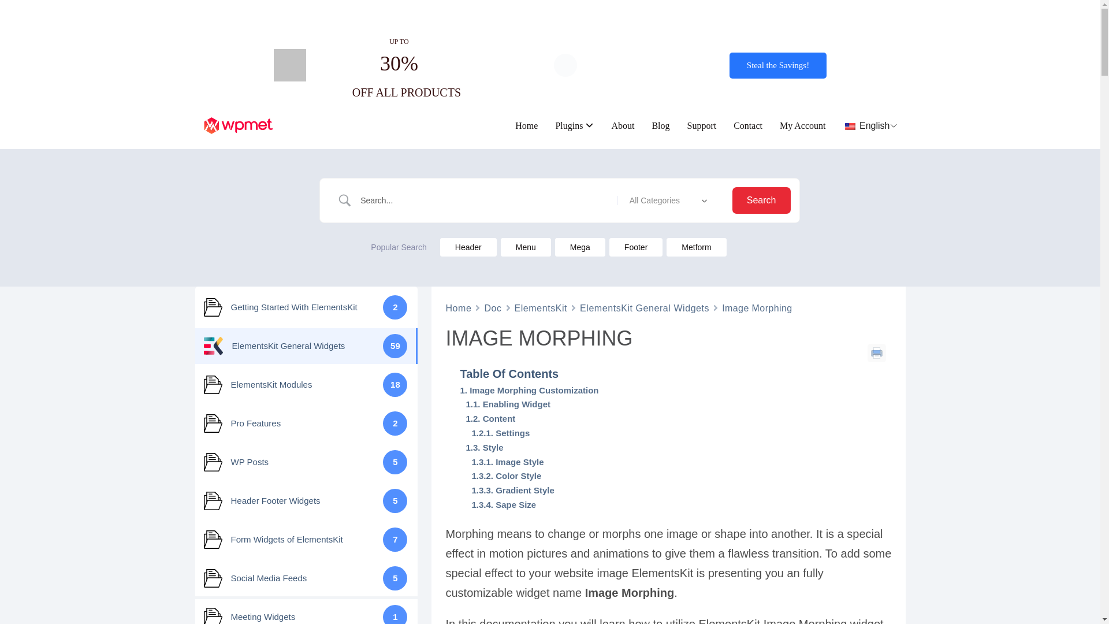  What do you see at coordinates (850, 126) in the screenshot?
I see `English` at bounding box center [850, 126].